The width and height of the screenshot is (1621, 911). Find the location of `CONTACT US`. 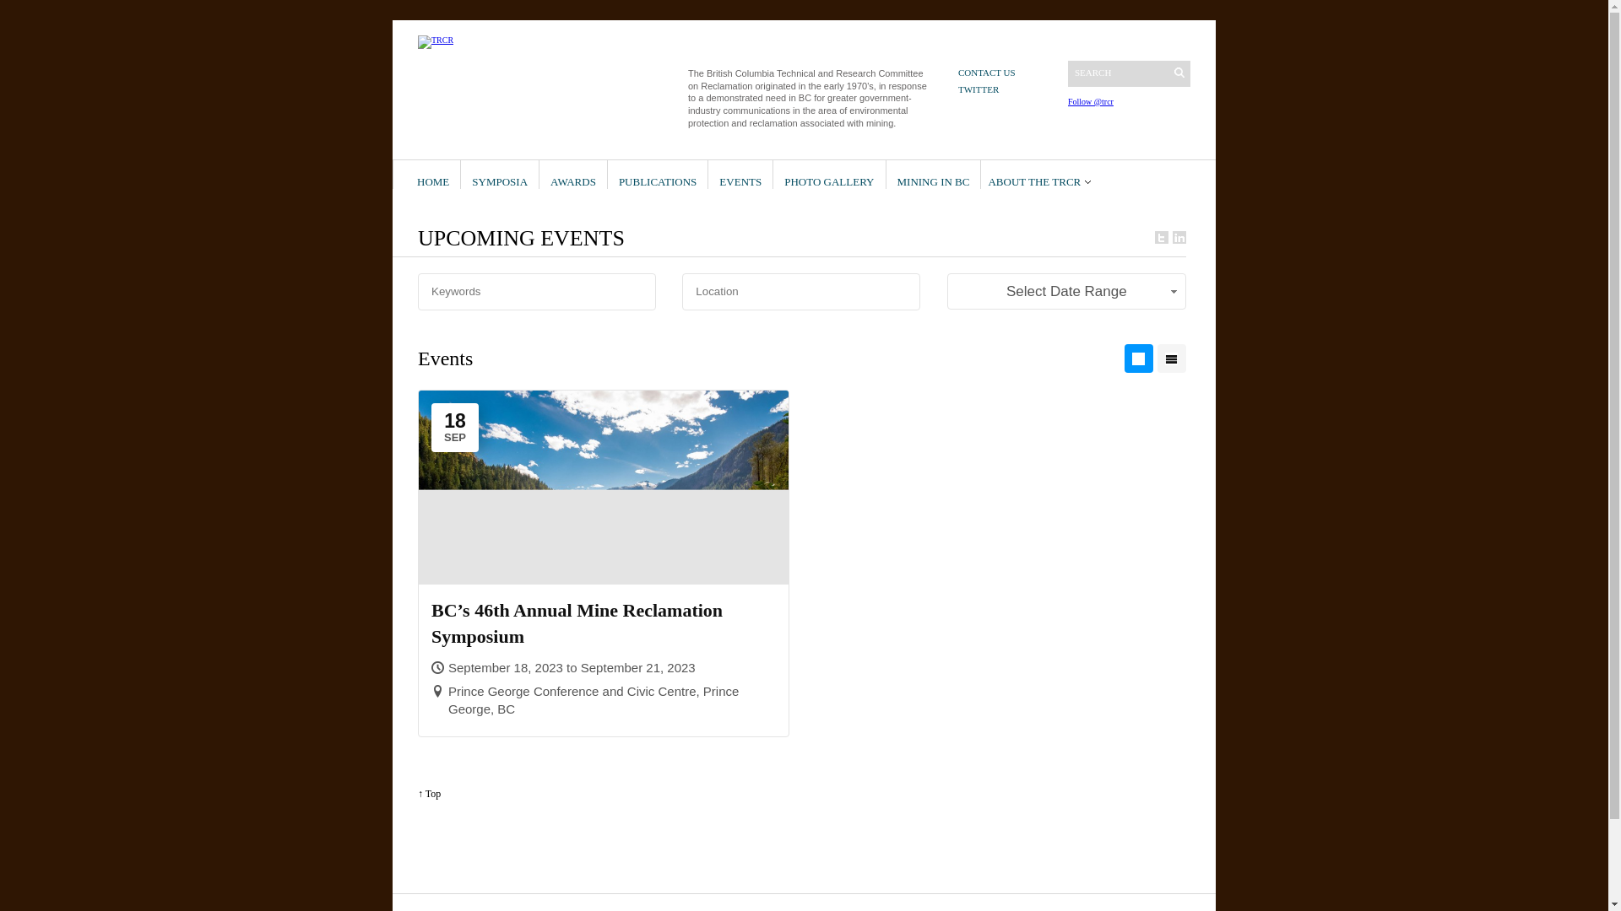

CONTACT US is located at coordinates (987, 73).